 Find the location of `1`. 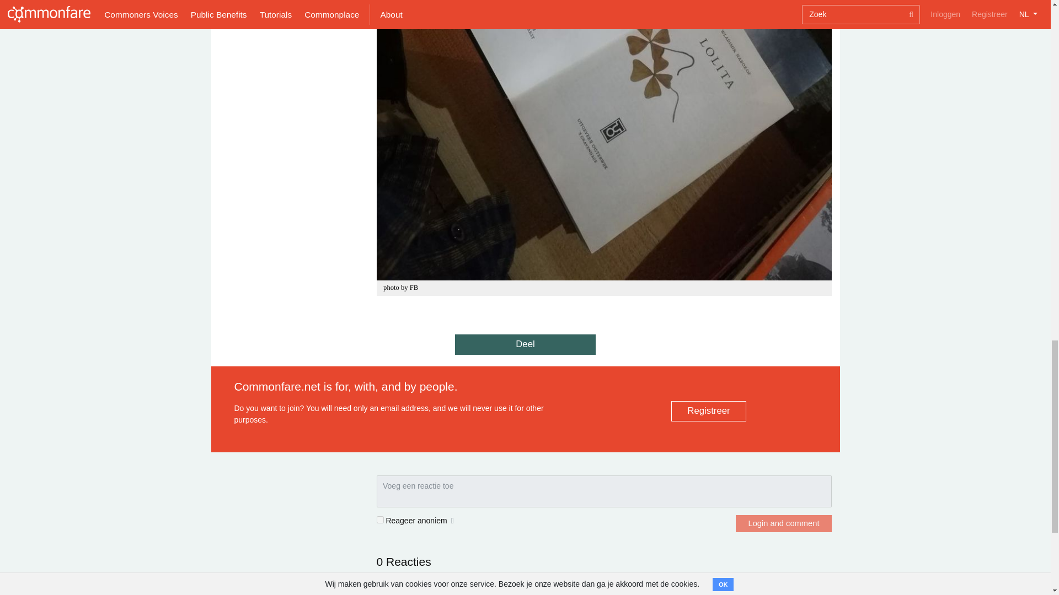

1 is located at coordinates (379, 520).